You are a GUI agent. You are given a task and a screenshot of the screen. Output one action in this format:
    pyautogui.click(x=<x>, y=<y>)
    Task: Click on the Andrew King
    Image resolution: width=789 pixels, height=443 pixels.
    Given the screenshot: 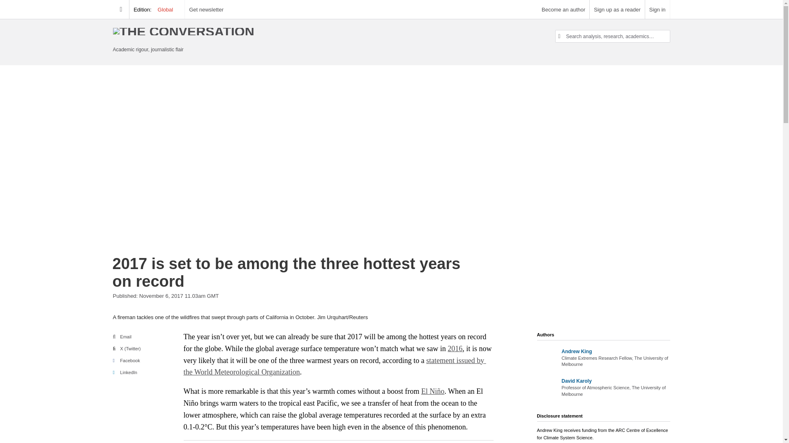 What is the action you would take?
    pyautogui.click(x=576, y=351)
    